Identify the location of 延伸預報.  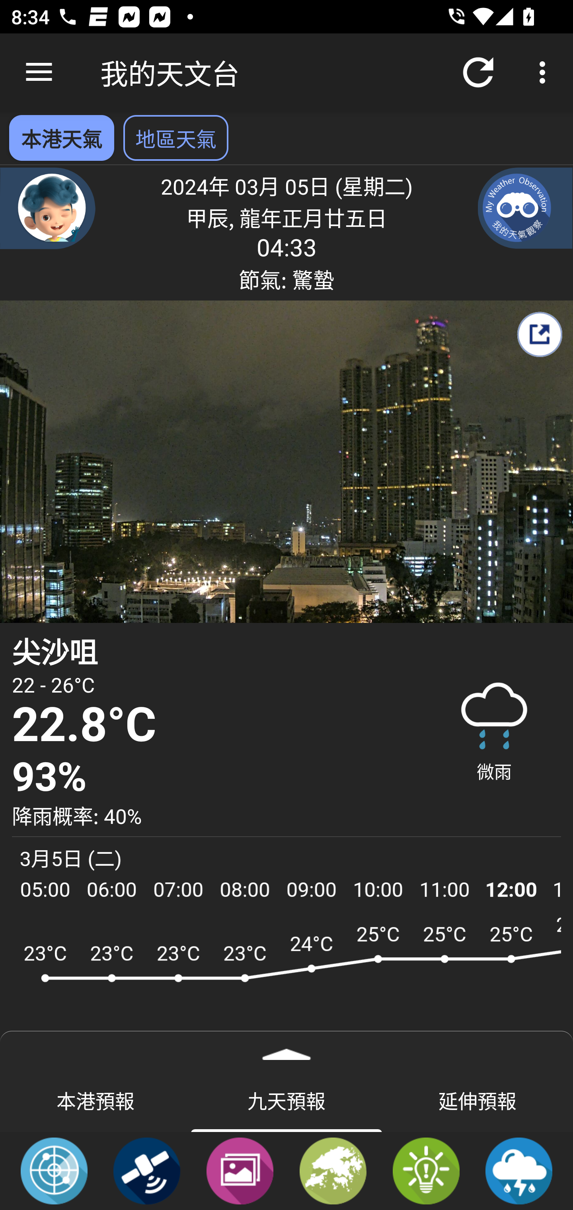
(477, 1100).